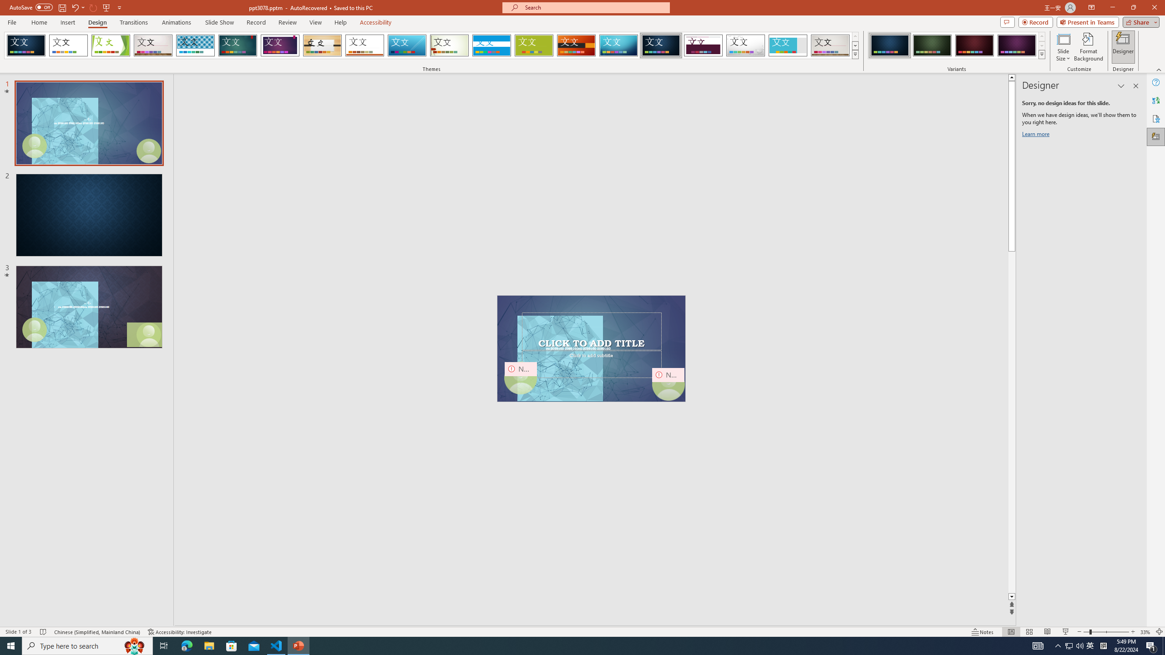 This screenshot has height=655, width=1165. What do you see at coordinates (1089, 47) in the screenshot?
I see `Format Background` at bounding box center [1089, 47].